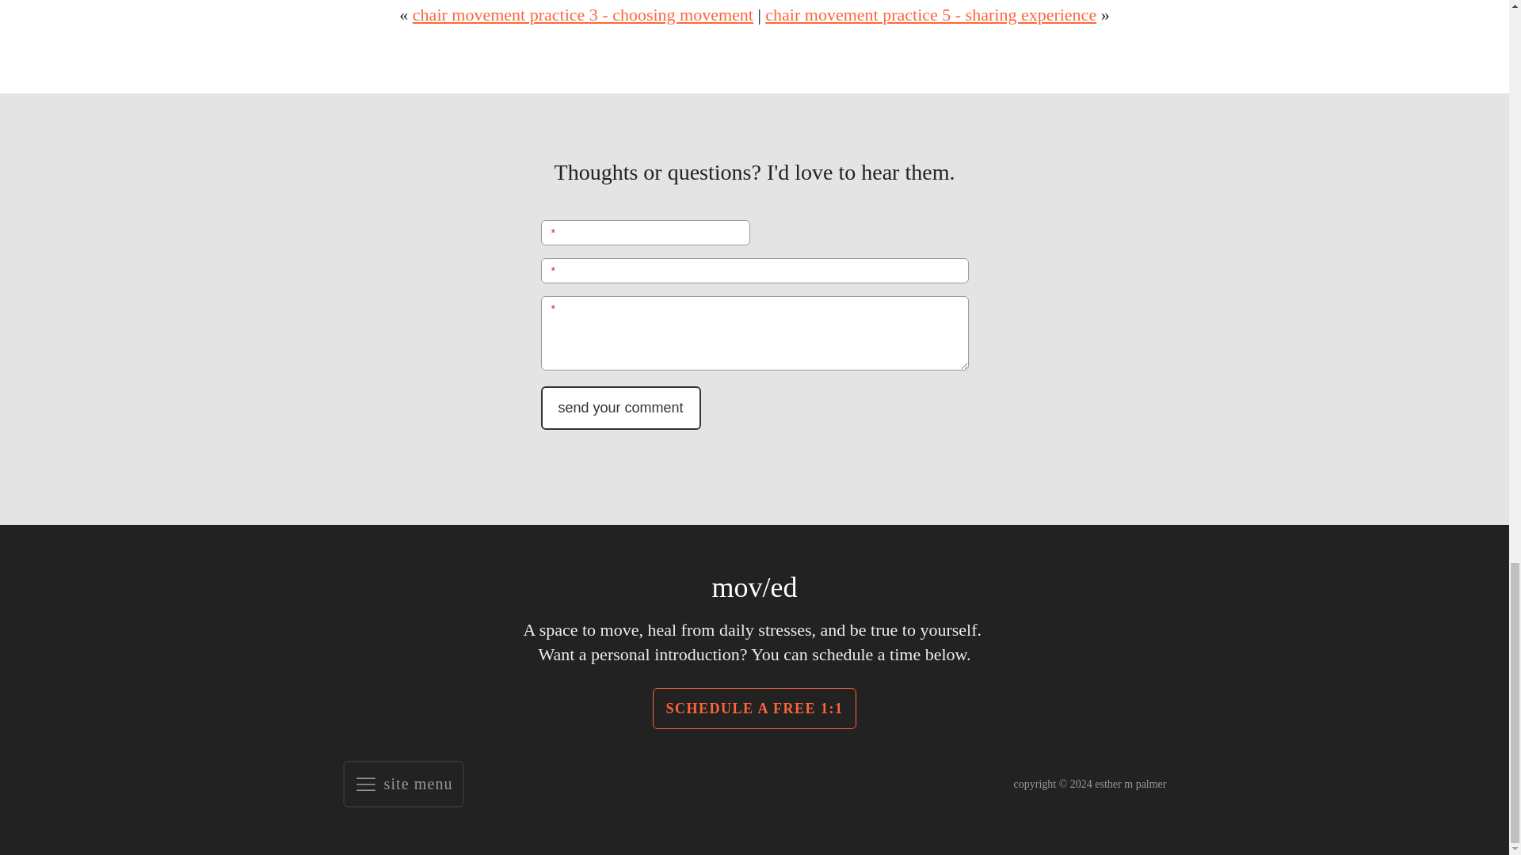 This screenshot has width=1521, height=855. Describe the element at coordinates (582, 14) in the screenshot. I see `chair movement practice 3 - choosing movement` at that location.